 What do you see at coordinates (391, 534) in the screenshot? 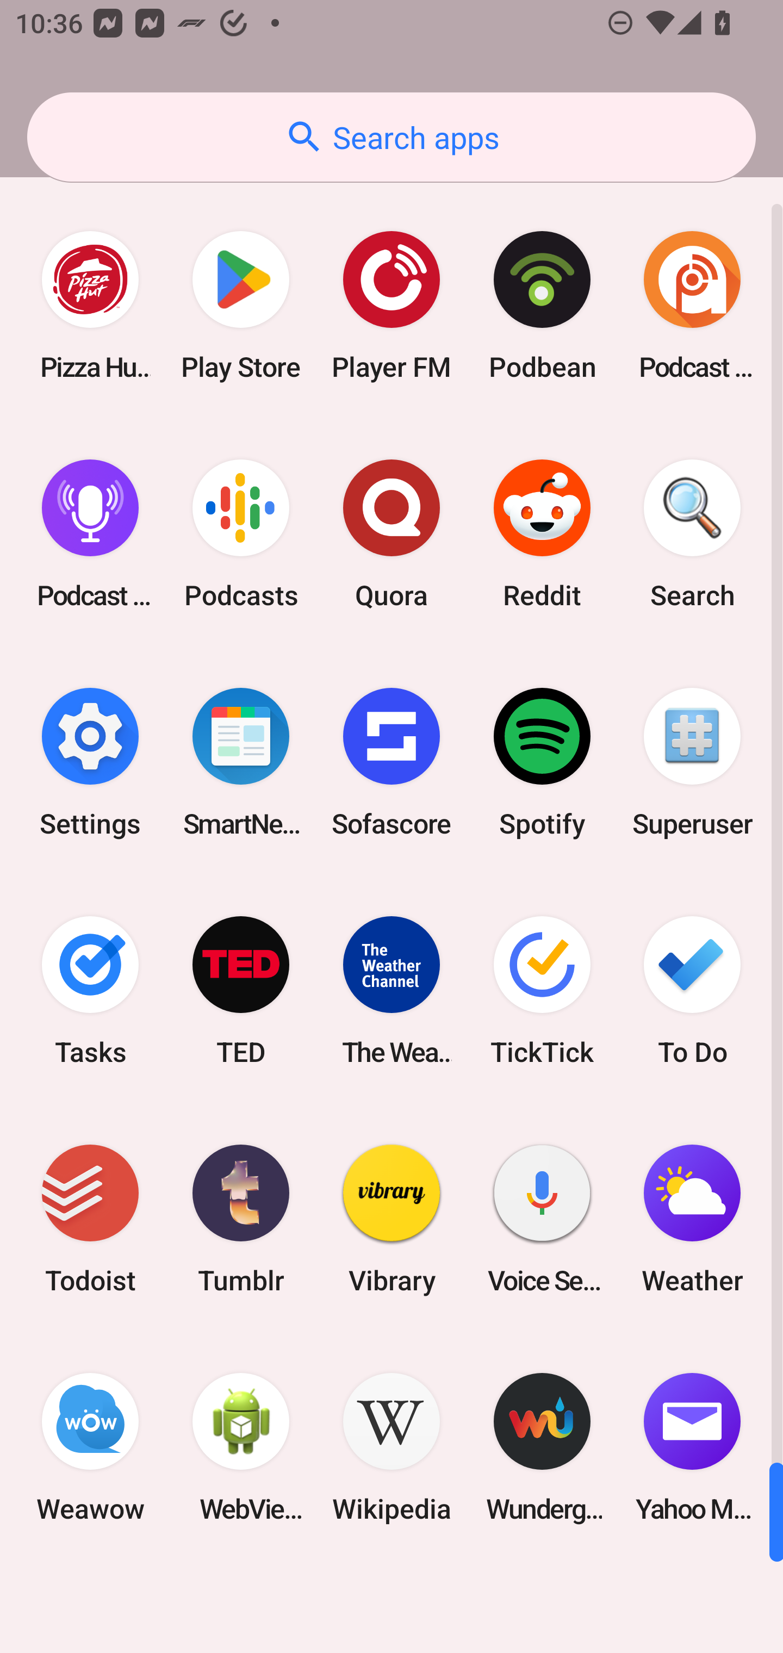
I see `Quora` at bounding box center [391, 534].